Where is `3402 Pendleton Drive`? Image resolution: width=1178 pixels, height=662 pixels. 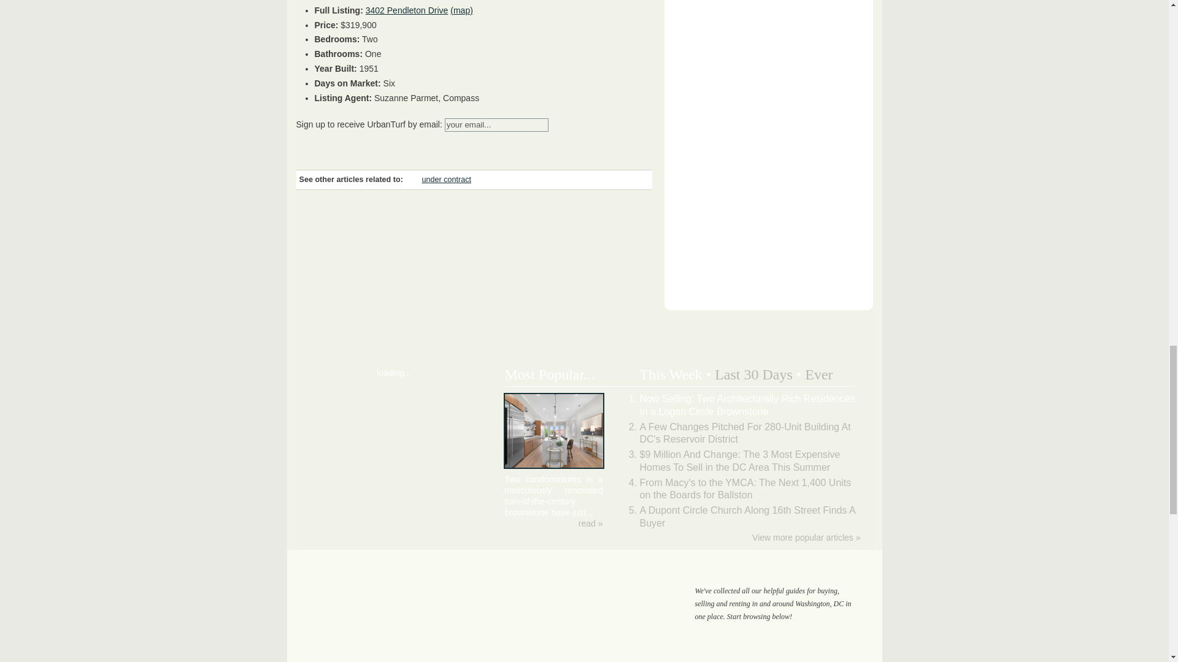
3402 Pendleton Drive is located at coordinates (407, 10).